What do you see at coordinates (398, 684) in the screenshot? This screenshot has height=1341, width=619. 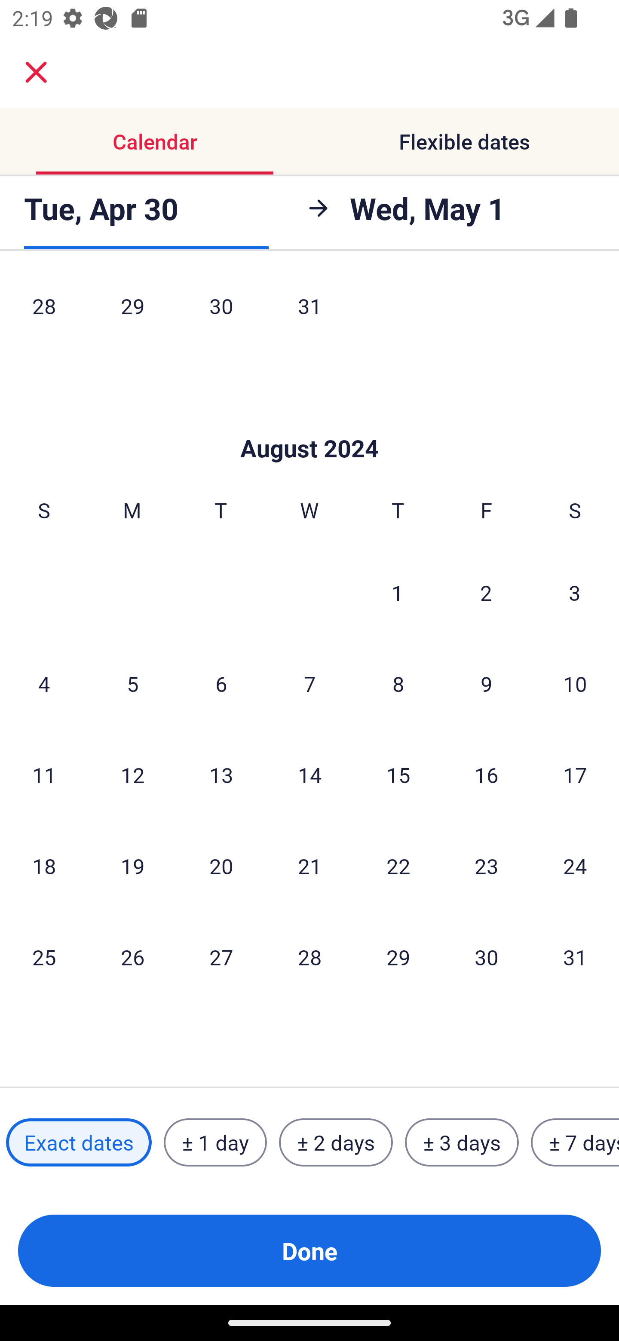 I see `8 Thursday, August 8, 2024` at bounding box center [398, 684].